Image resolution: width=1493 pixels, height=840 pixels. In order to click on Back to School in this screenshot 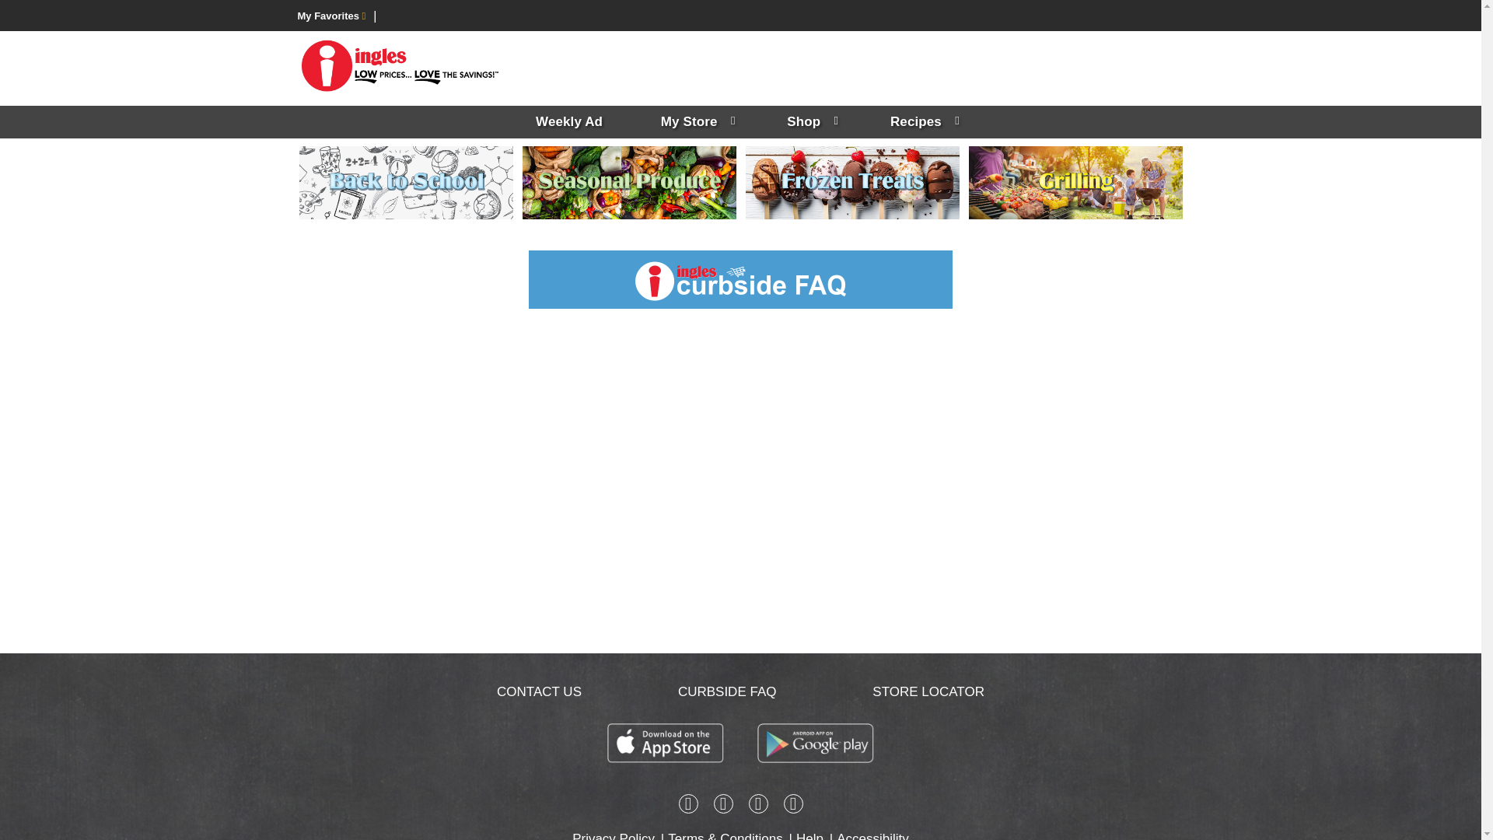, I will do `click(405, 182)`.